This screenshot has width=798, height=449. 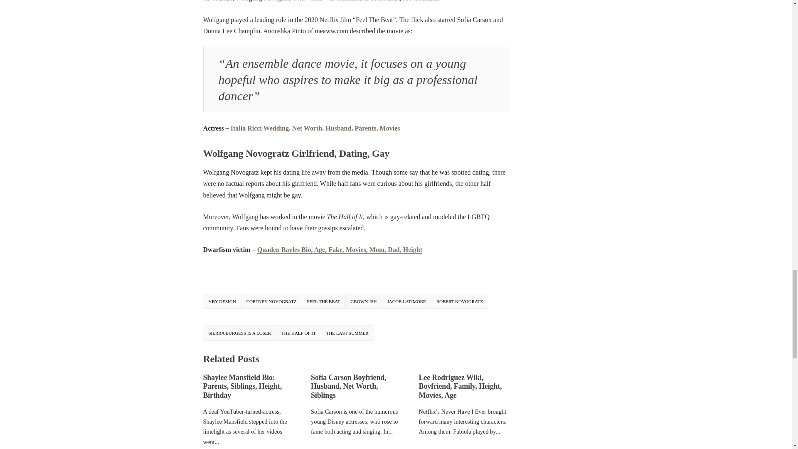 I want to click on THE LAST SUMMER, so click(x=347, y=333).